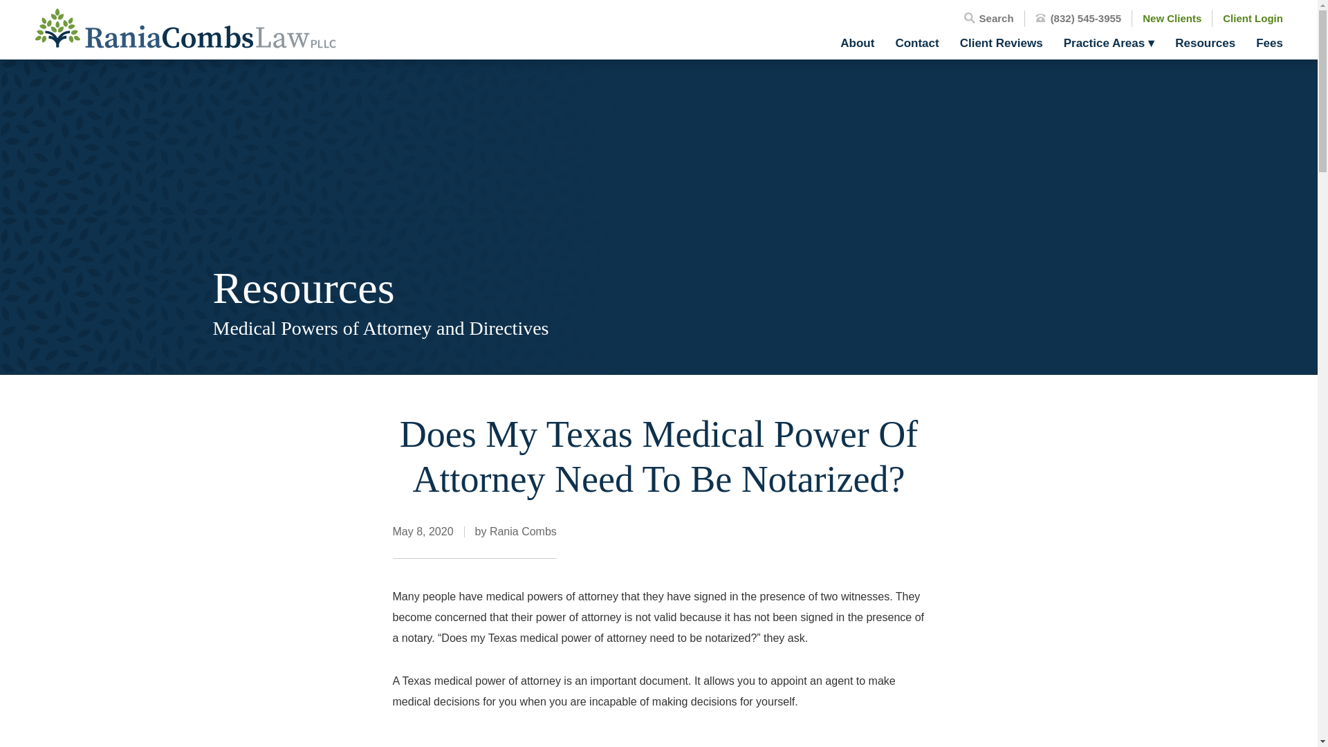  I want to click on Practice Areas, so click(1109, 43).